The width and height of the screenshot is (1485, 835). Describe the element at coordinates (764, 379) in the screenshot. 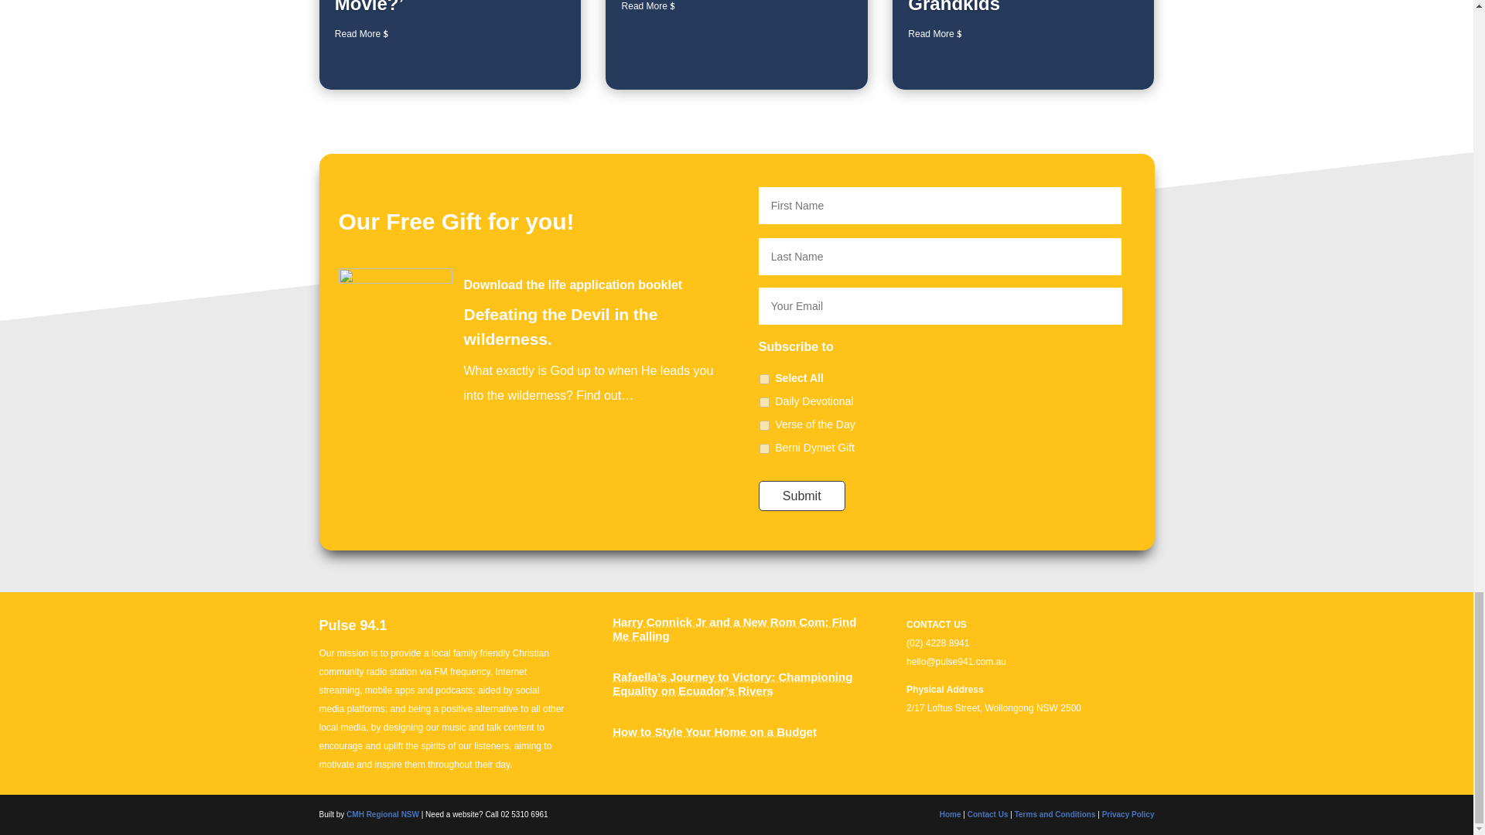

I see `on` at that location.